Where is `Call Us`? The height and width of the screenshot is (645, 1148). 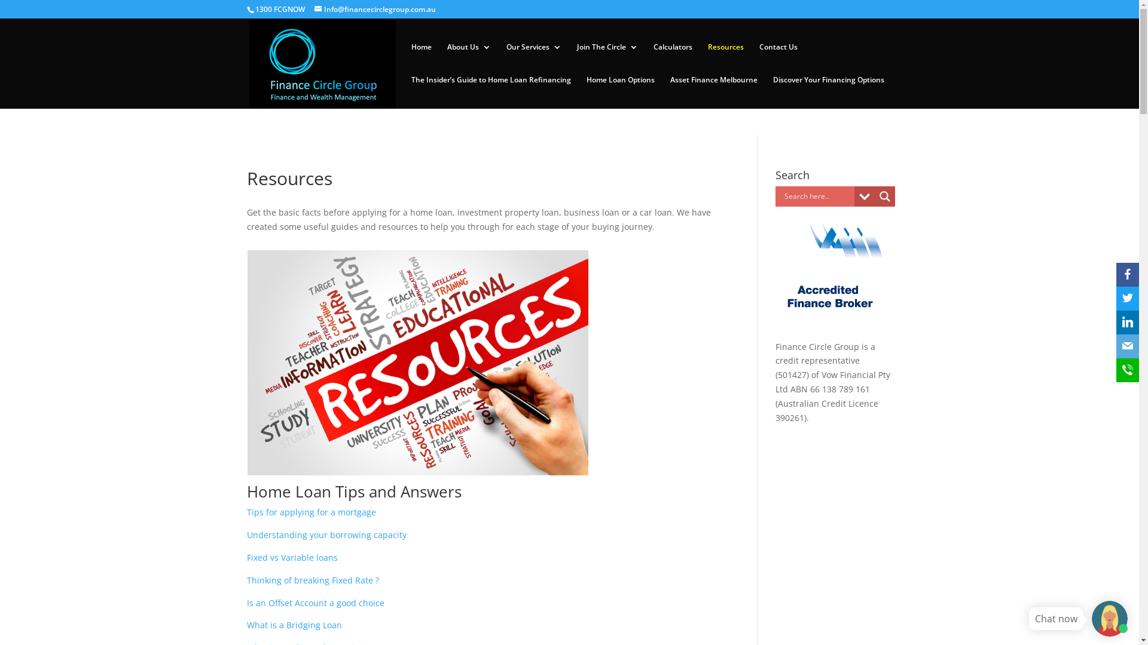
Call Us is located at coordinates (1040, 13).